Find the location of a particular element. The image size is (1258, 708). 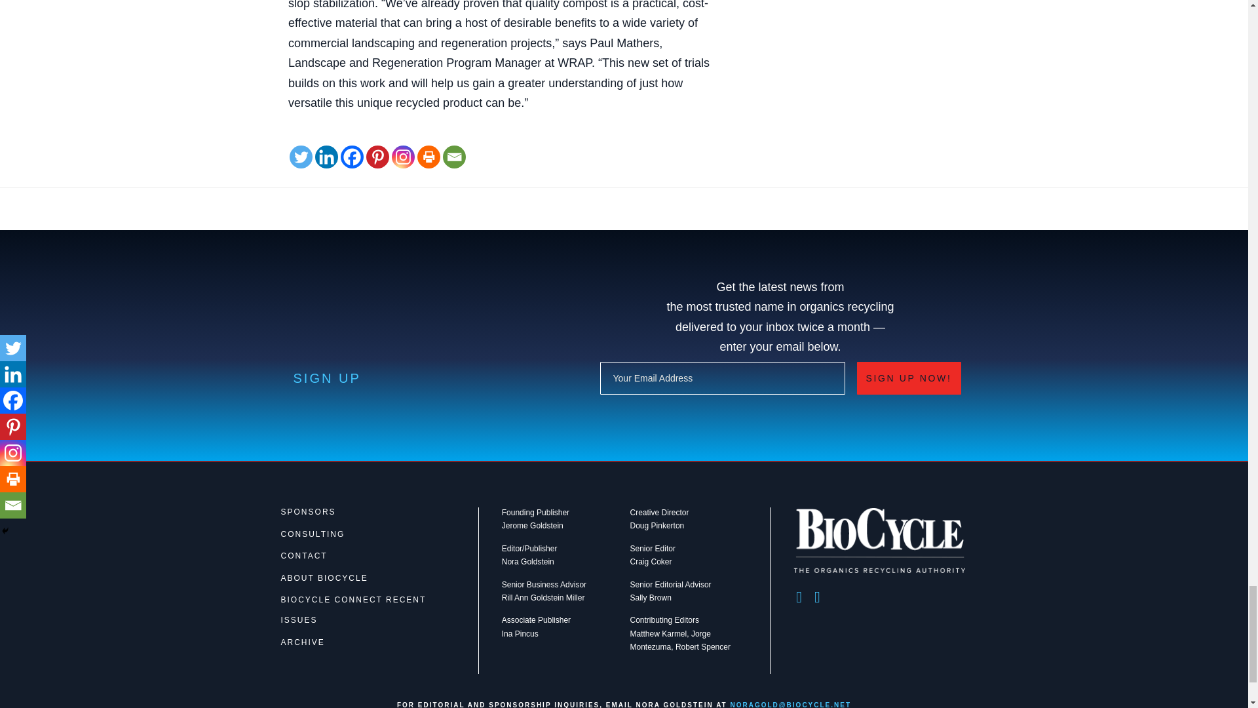

Sign Up Now! is located at coordinates (908, 378).